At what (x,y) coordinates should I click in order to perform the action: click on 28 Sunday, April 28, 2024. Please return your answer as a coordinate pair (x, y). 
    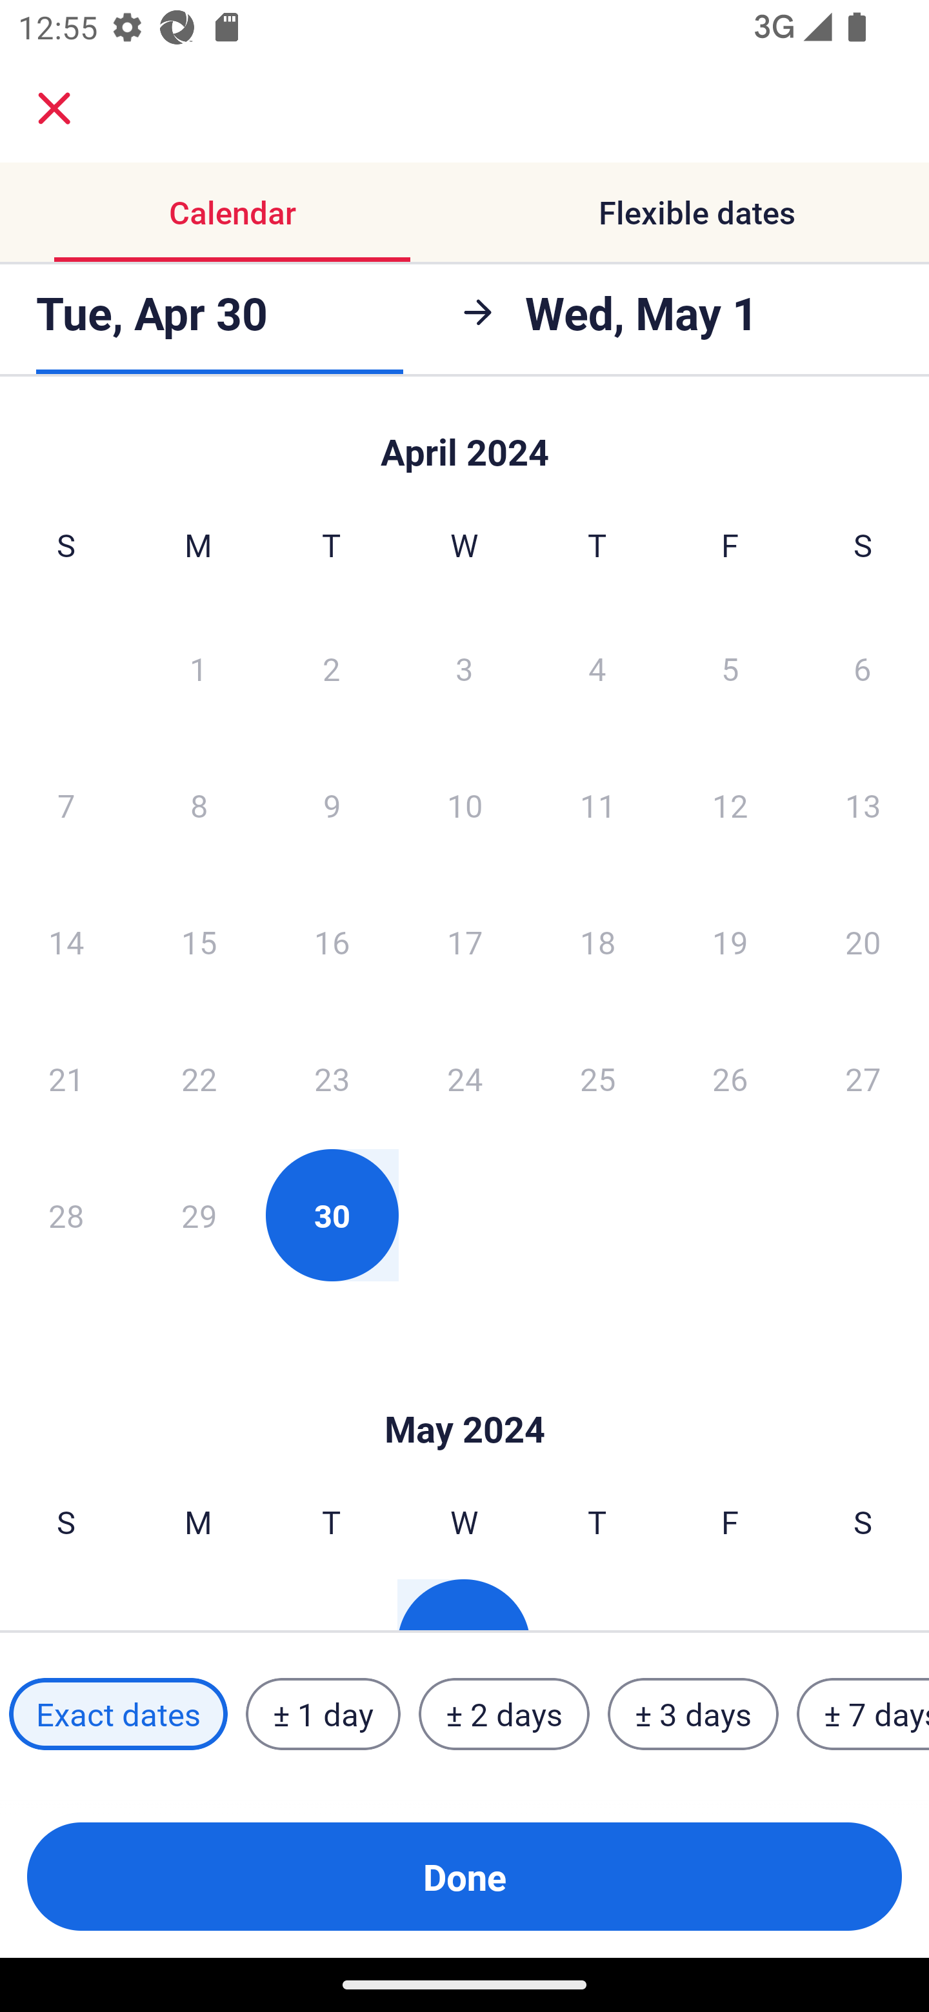
    Looking at the image, I should click on (66, 1215).